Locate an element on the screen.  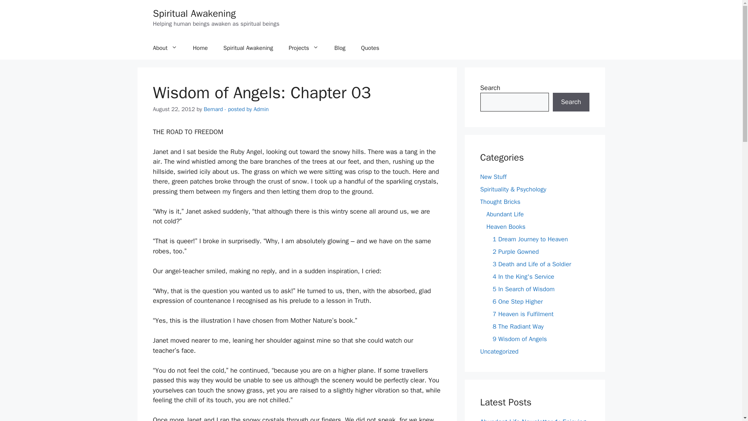
4 In the King's Service is located at coordinates (523, 277).